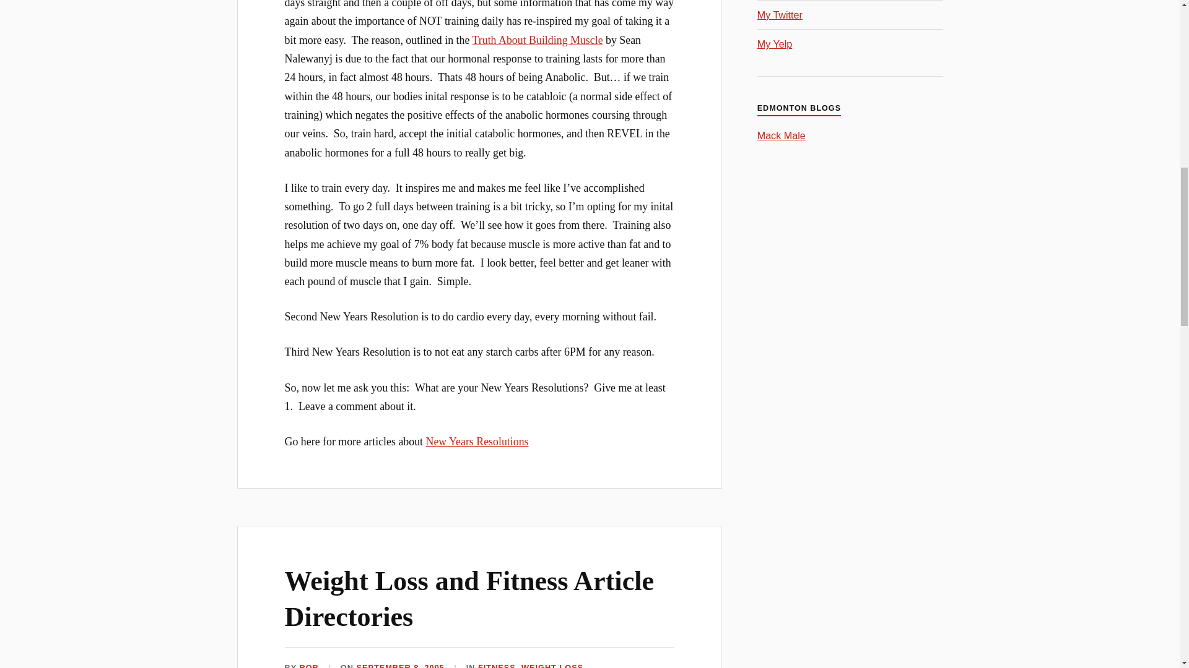 The width and height of the screenshot is (1189, 668). What do you see at coordinates (497, 666) in the screenshot?
I see `FITNESS` at bounding box center [497, 666].